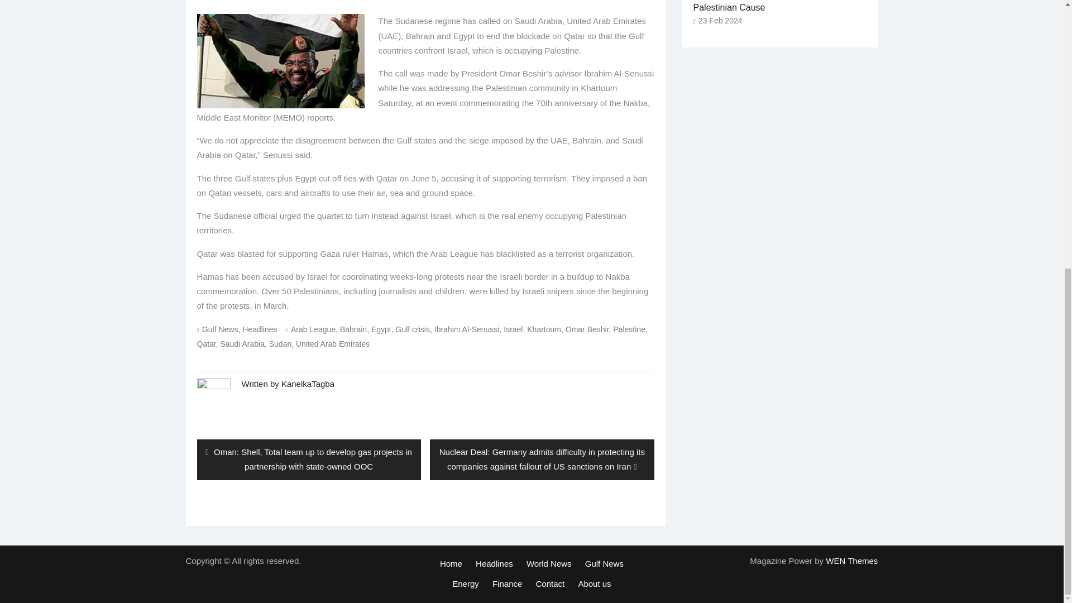  What do you see at coordinates (544, 329) in the screenshot?
I see `Khartoum` at bounding box center [544, 329].